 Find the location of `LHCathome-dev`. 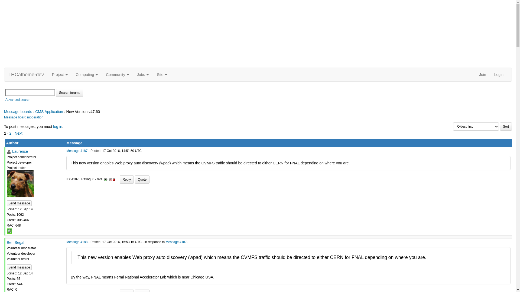

LHCathome-dev is located at coordinates (26, 75).